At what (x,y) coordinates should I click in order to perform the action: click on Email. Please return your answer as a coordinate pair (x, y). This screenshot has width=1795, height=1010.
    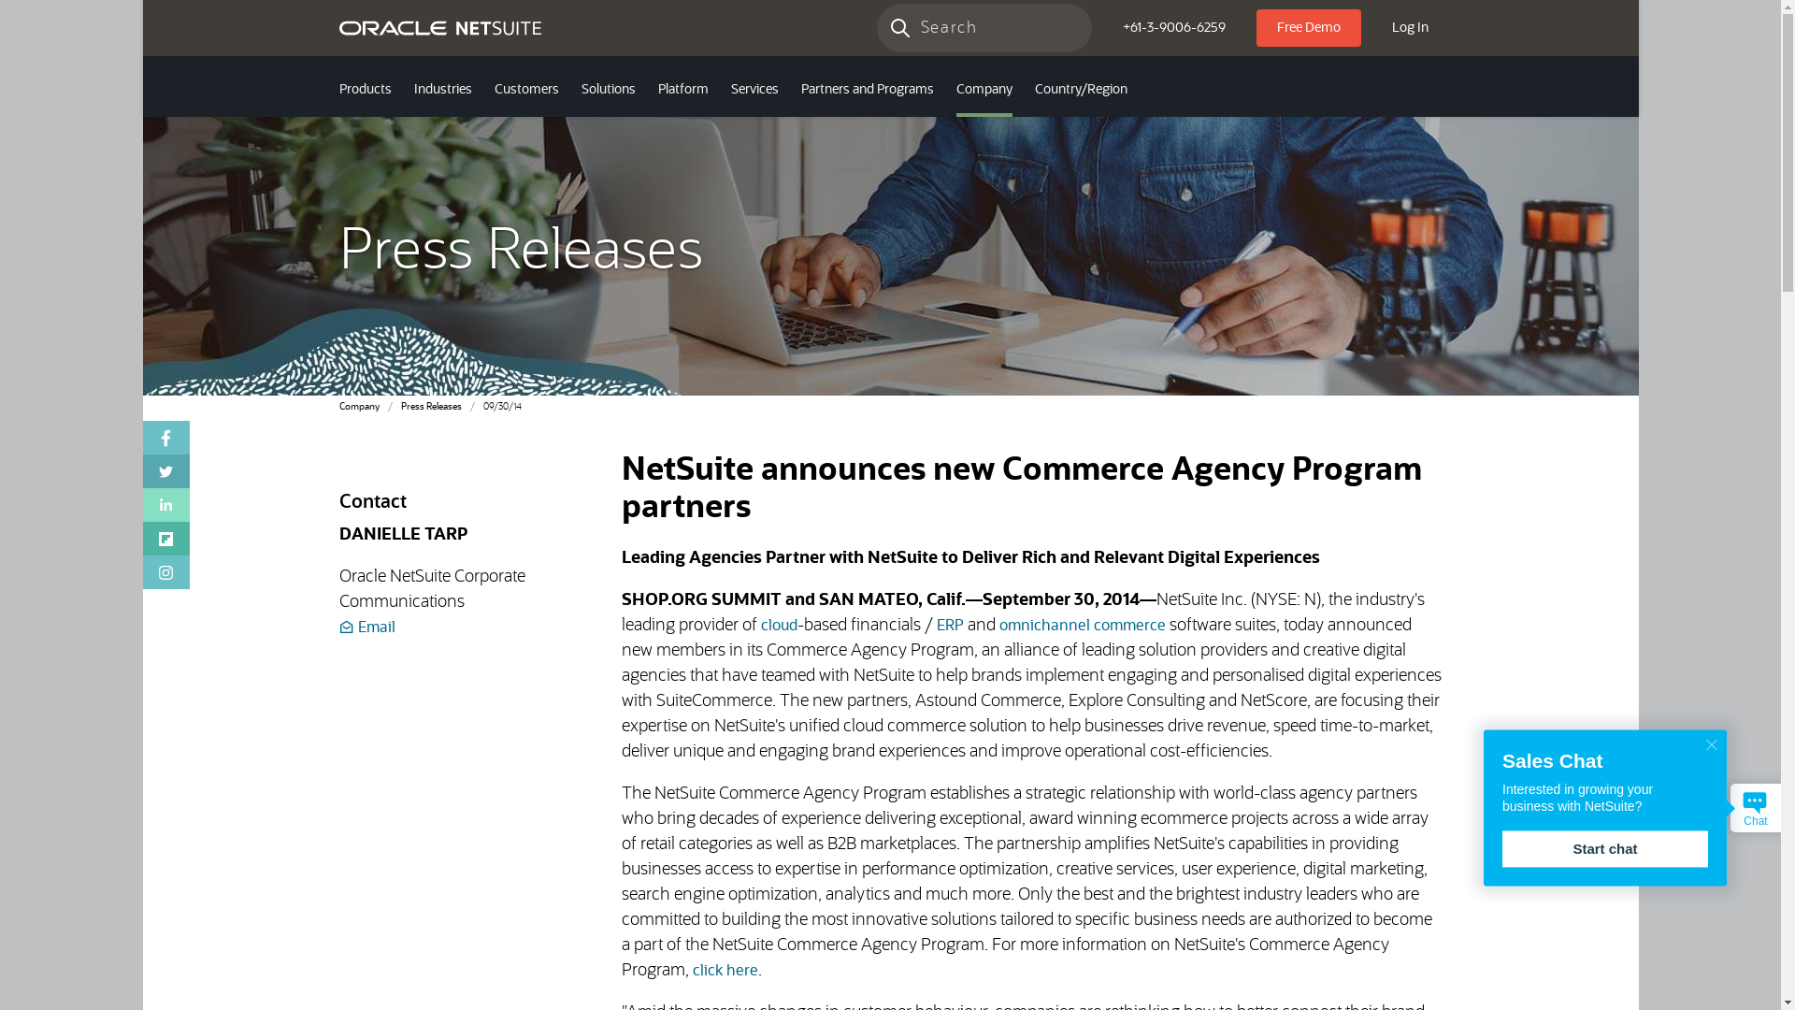
    Looking at the image, I should click on (366, 628).